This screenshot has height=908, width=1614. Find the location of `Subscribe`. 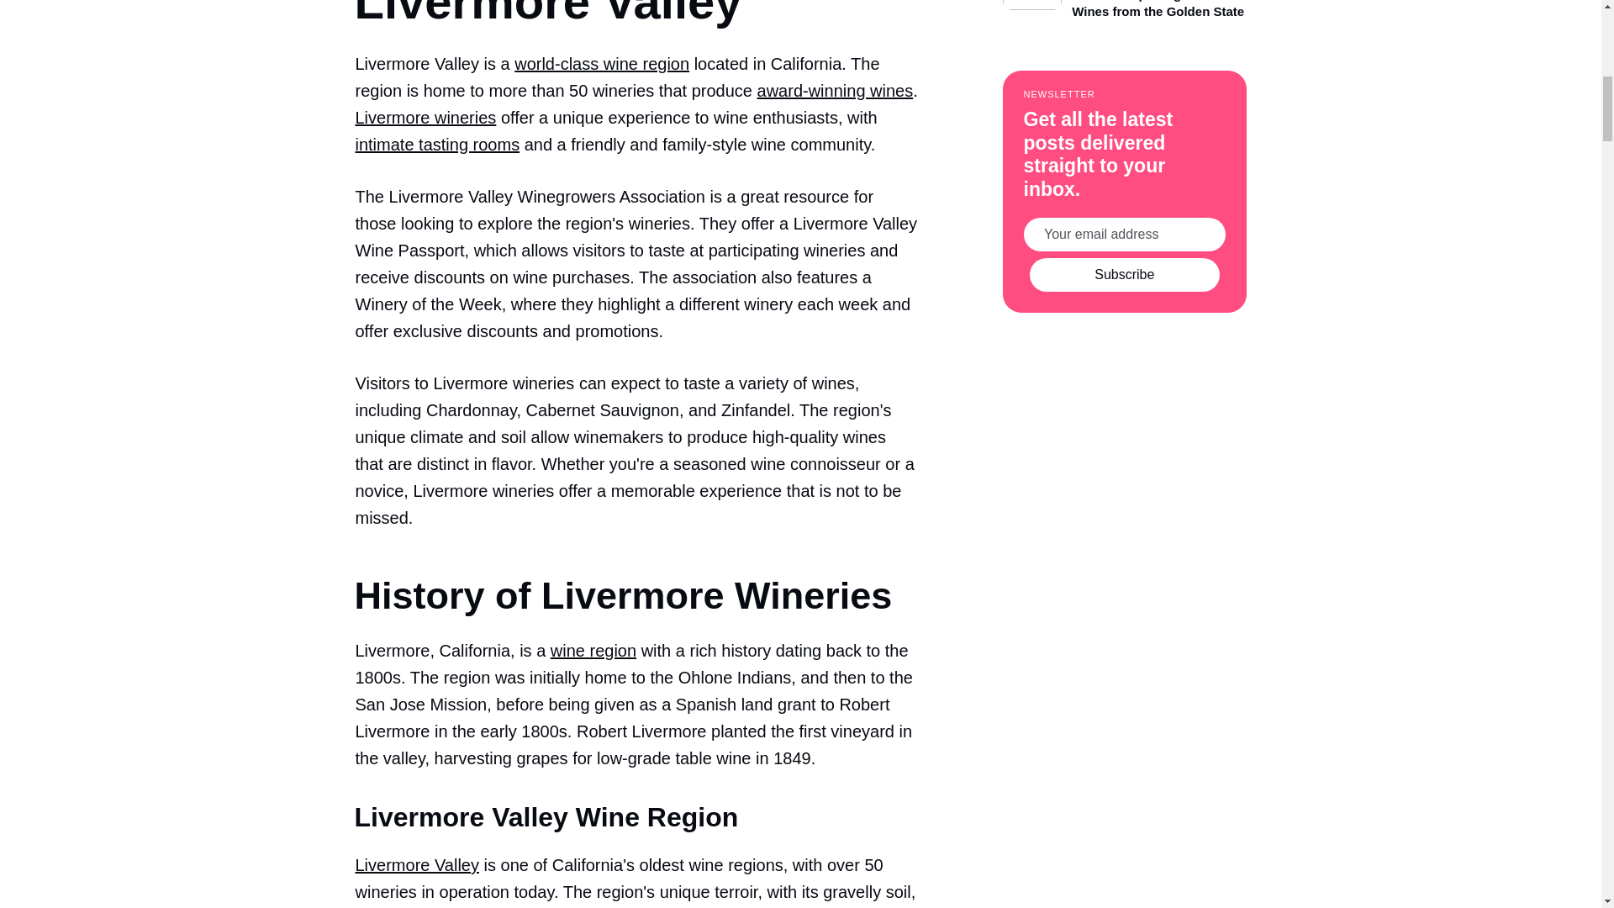

Subscribe is located at coordinates (1125, 274).